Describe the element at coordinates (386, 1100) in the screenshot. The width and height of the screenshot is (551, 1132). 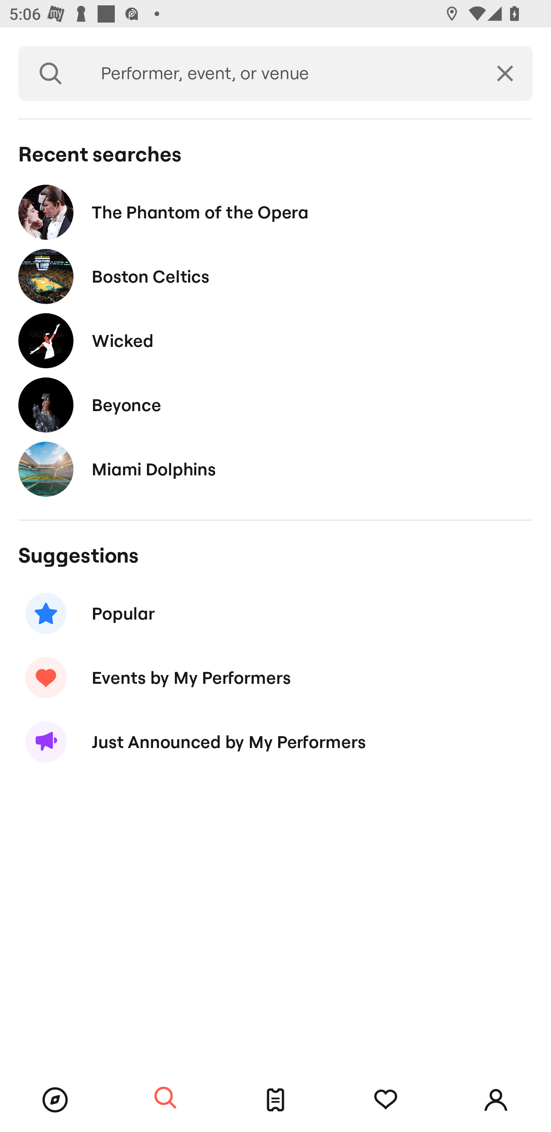
I see `Tracking` at that location.